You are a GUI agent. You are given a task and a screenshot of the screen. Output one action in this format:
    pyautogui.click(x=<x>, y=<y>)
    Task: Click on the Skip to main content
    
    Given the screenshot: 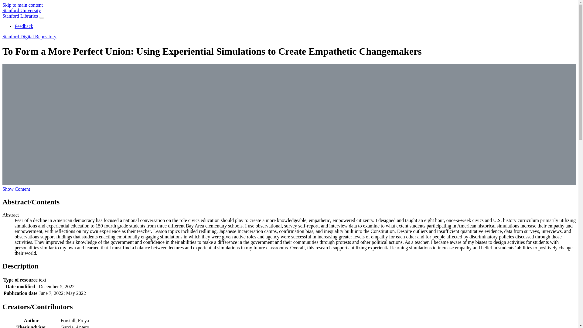 What is the action you would take?
    pyautogui.click(x=22, y=5)
    